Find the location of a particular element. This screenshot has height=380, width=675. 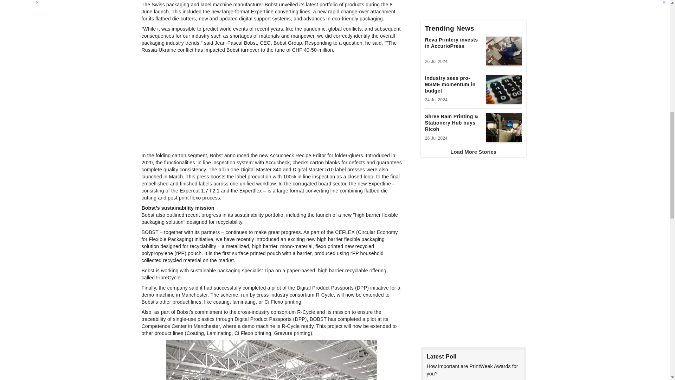

Industry sees pro-MSME momentum in budget is located at coordinates (454, 85).